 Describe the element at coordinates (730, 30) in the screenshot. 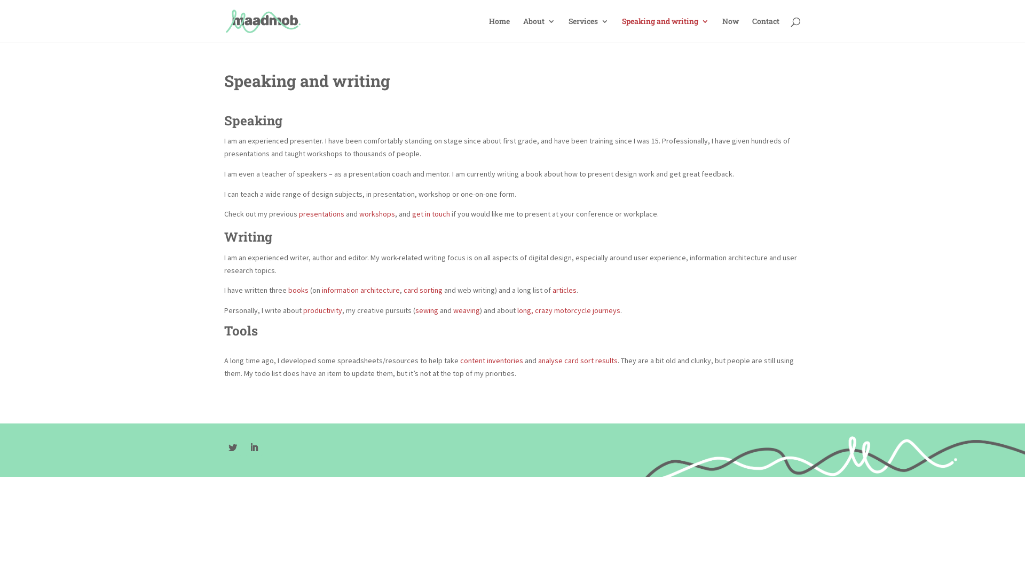

I see `Now` at that location.